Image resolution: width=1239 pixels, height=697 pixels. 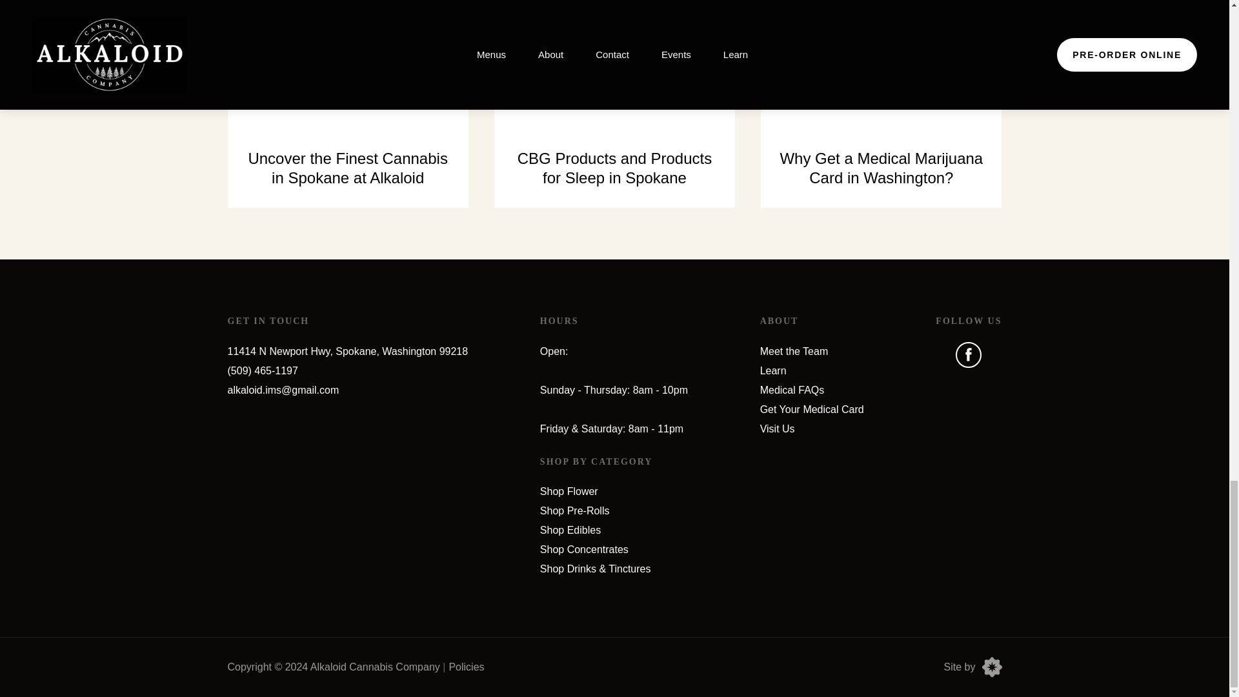 I want to click on Medical FAQs, so click(x=792, y=390).